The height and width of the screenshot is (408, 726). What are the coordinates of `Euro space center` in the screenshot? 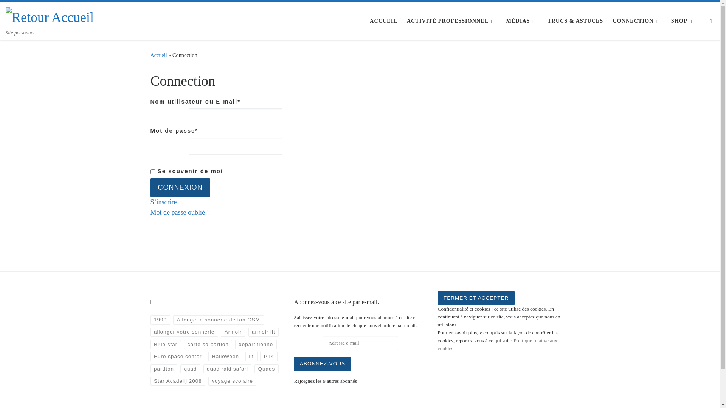 It's located at (178, 357).